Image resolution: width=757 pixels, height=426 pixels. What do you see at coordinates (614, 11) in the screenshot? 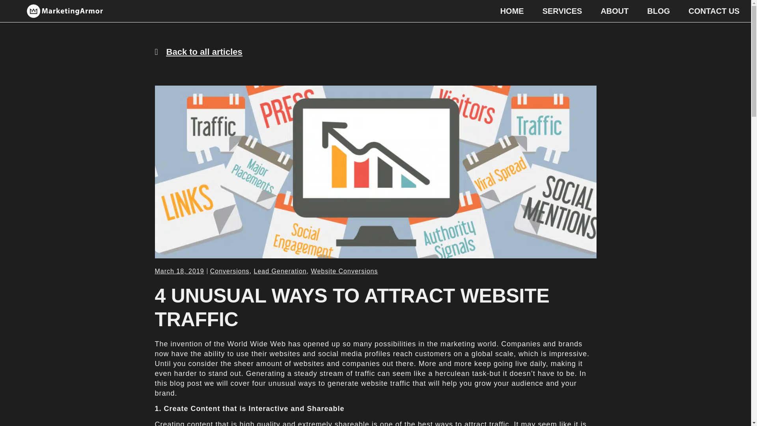
I see `ABOUT` at bounding box center [614, 11].